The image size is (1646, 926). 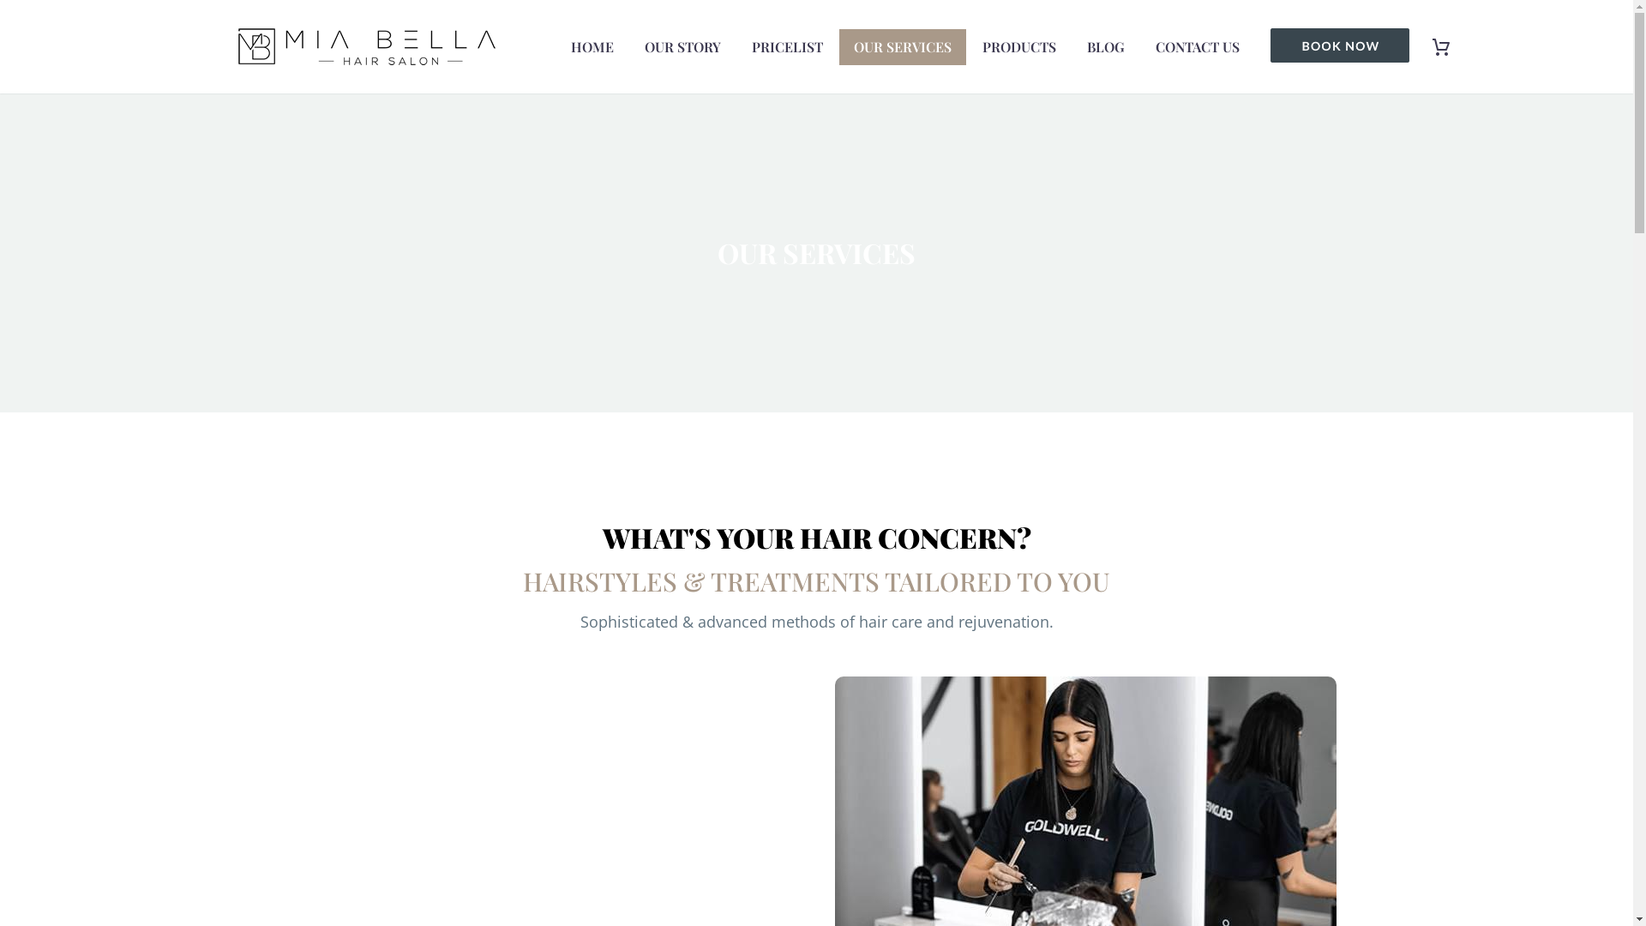 I want to click on HOME, so click(x=592, y=47).